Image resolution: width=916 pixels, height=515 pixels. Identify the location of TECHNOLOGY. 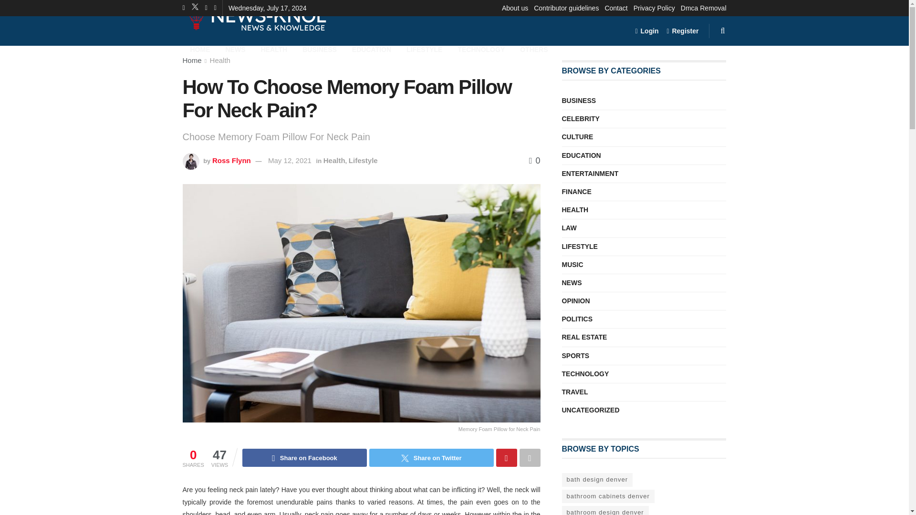
(481, 49).